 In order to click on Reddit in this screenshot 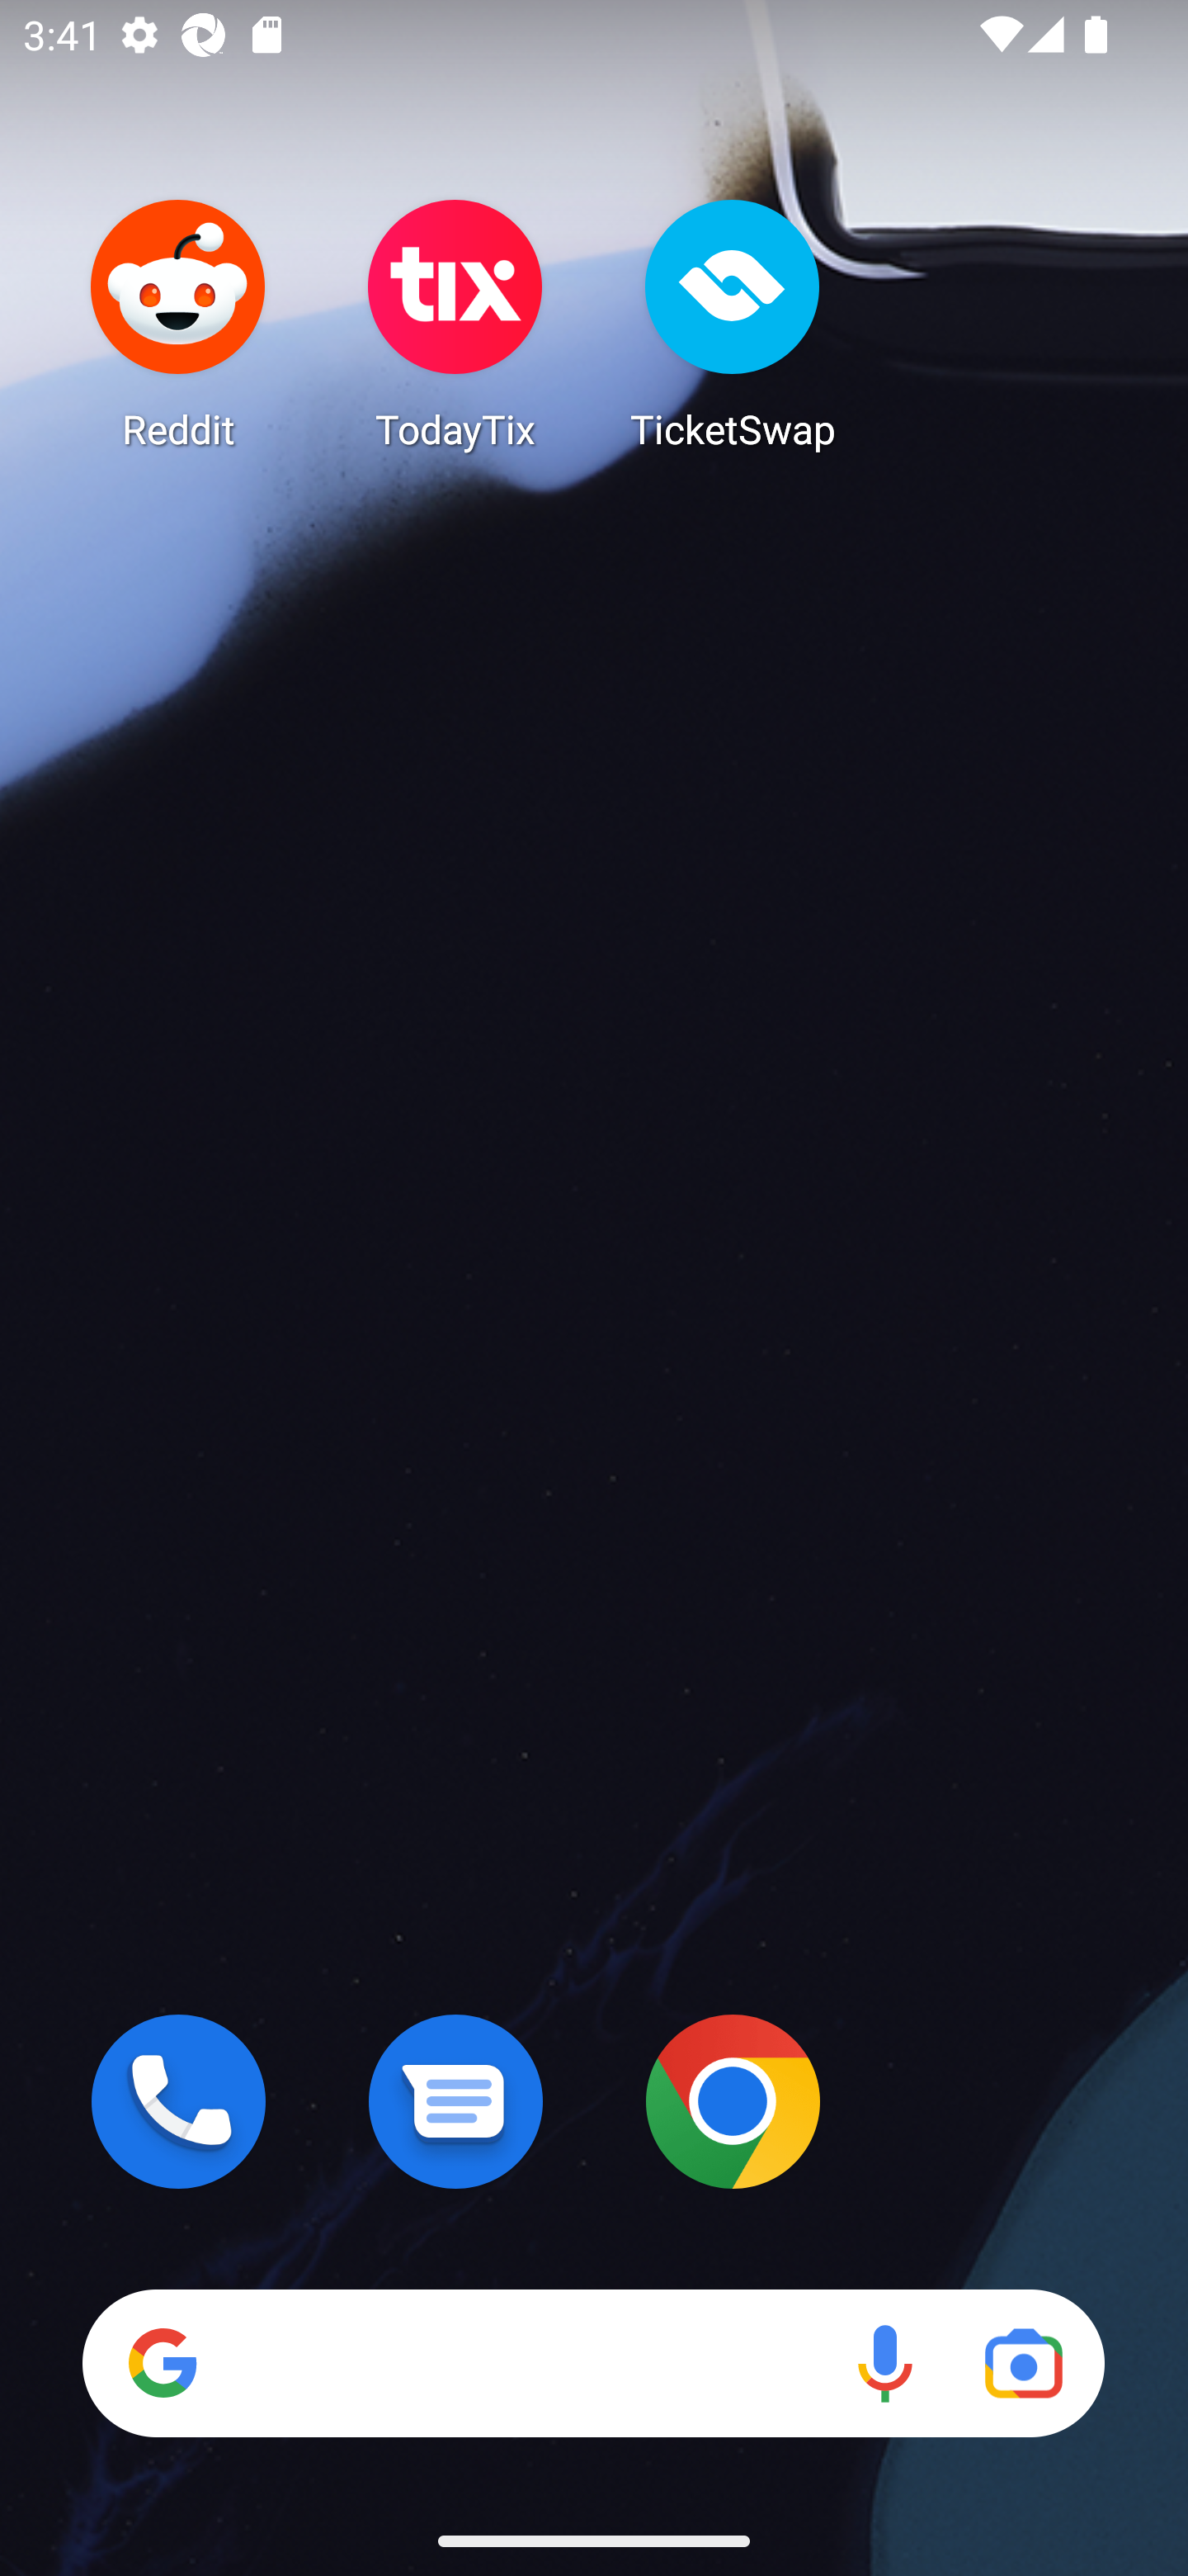, I will do `click(178, 324)`.